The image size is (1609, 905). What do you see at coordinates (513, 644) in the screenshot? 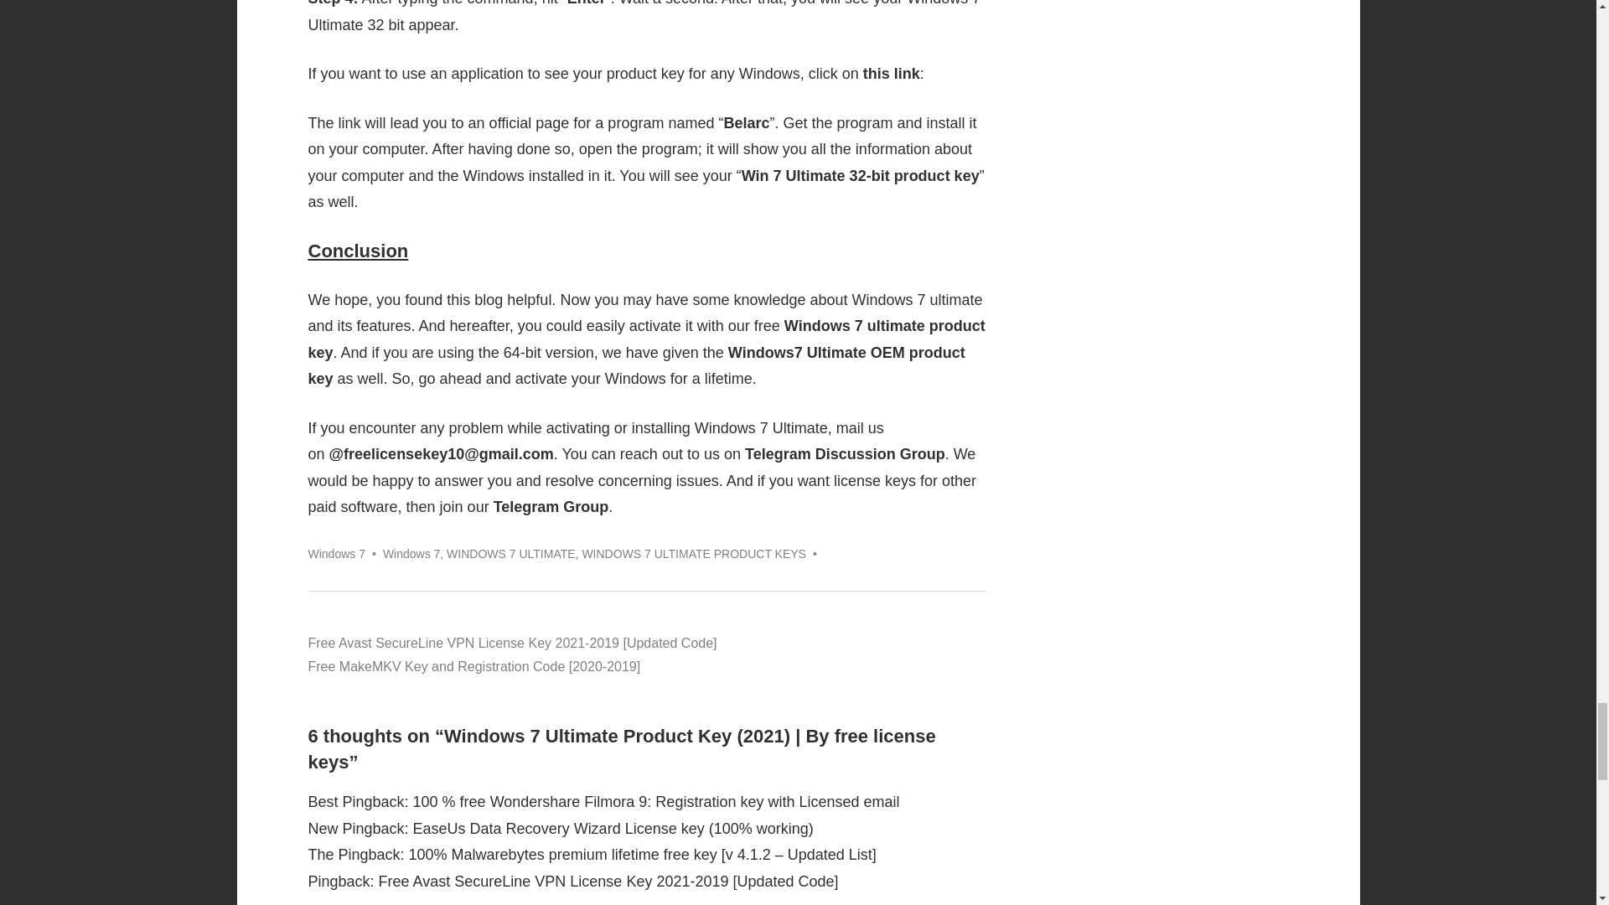
I see `Previous` at bounding box center [513, 644].